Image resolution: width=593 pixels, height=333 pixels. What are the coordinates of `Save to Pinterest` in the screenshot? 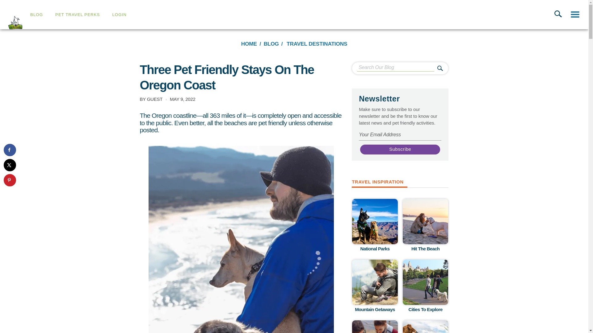 It's located at (10, 180).